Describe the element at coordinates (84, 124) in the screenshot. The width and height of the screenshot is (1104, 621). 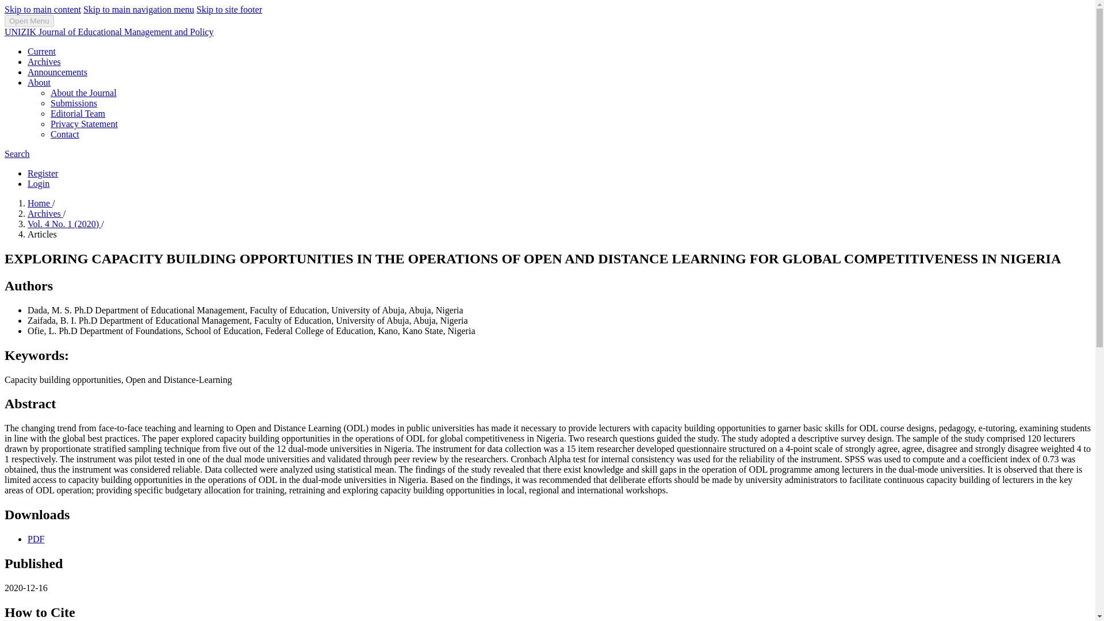
I see `Privacy Statement` at that location.